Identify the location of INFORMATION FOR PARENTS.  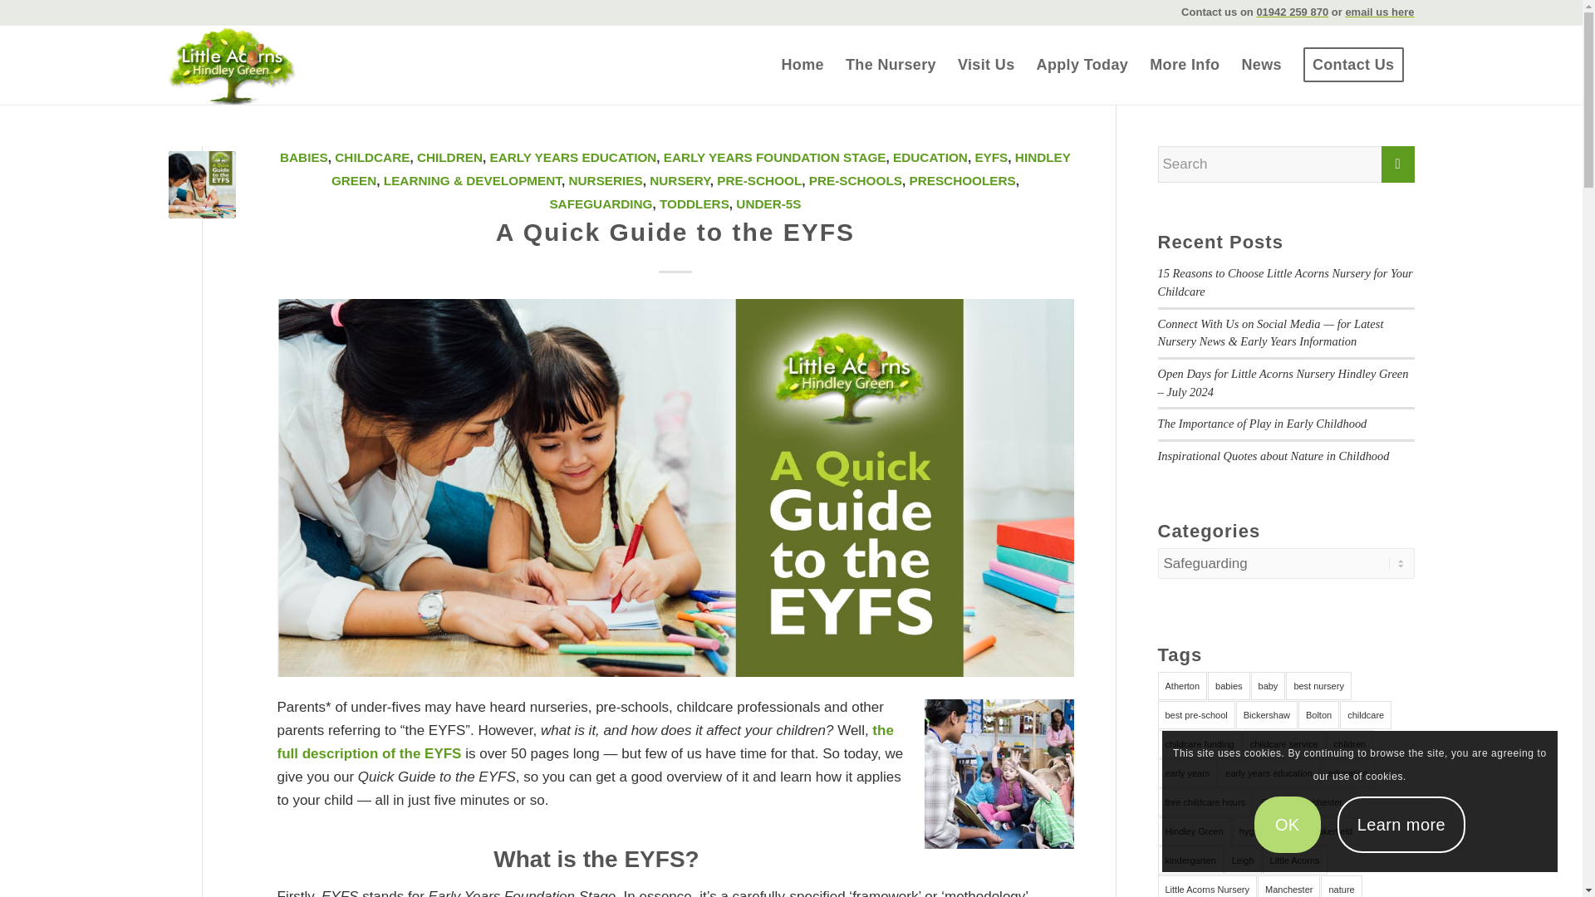
(1184, 65).